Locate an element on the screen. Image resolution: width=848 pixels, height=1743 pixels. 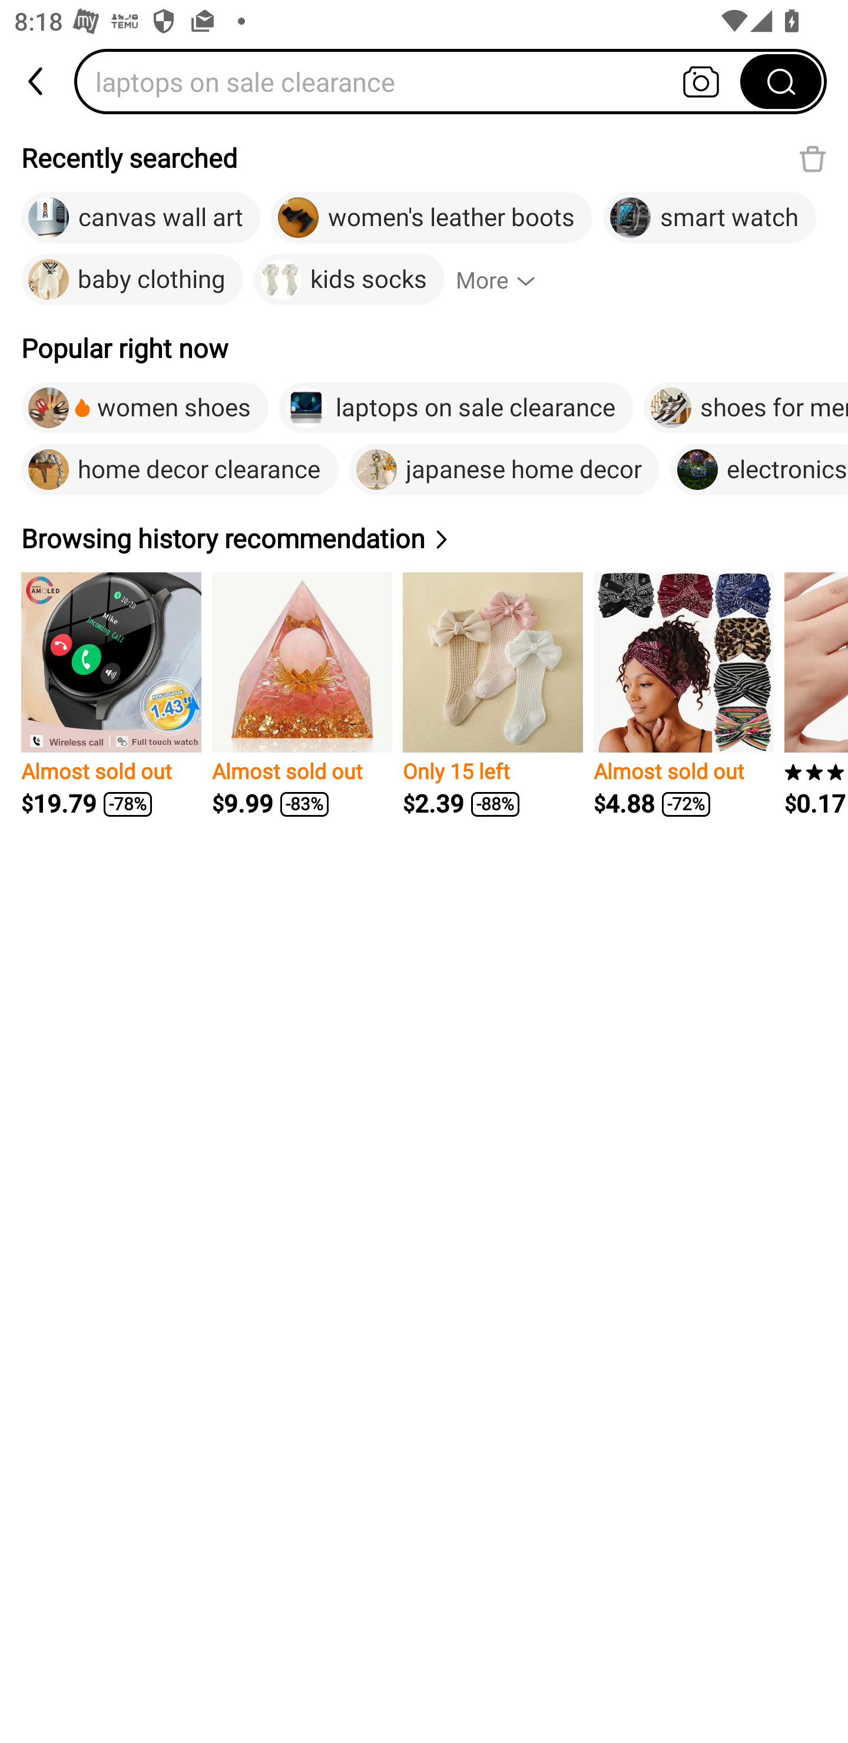
smart watch is located at coordinates (709, 218).